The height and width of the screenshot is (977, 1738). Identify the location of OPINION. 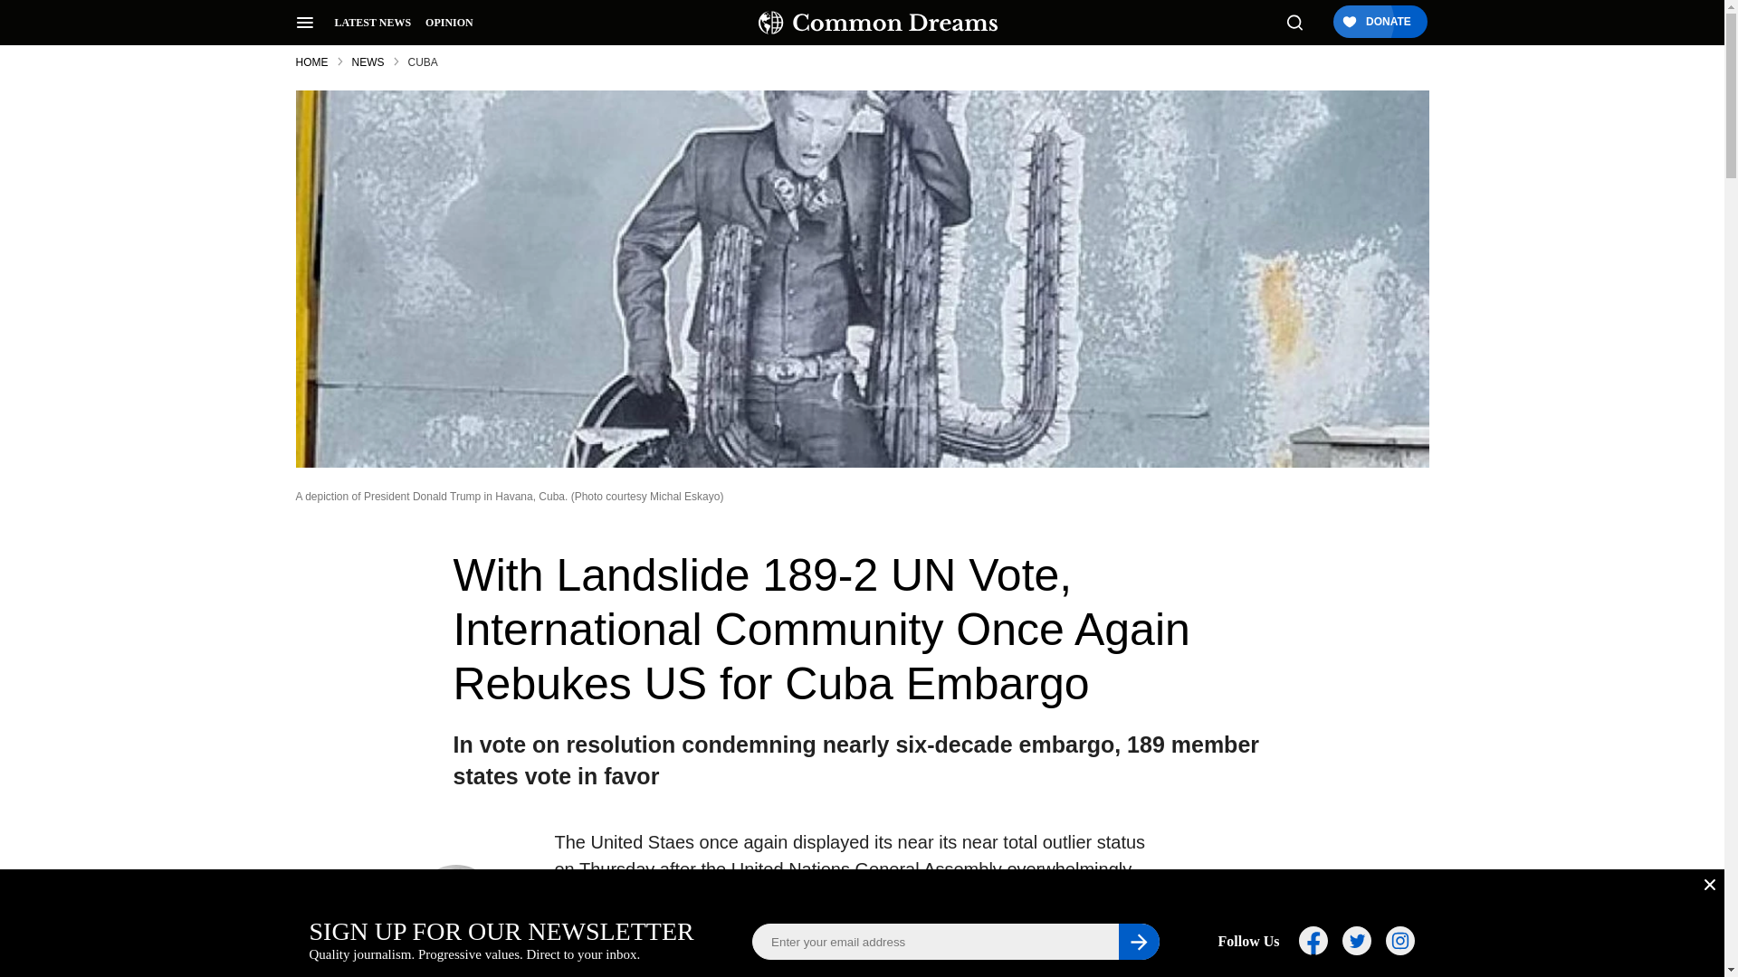
(449, 23).